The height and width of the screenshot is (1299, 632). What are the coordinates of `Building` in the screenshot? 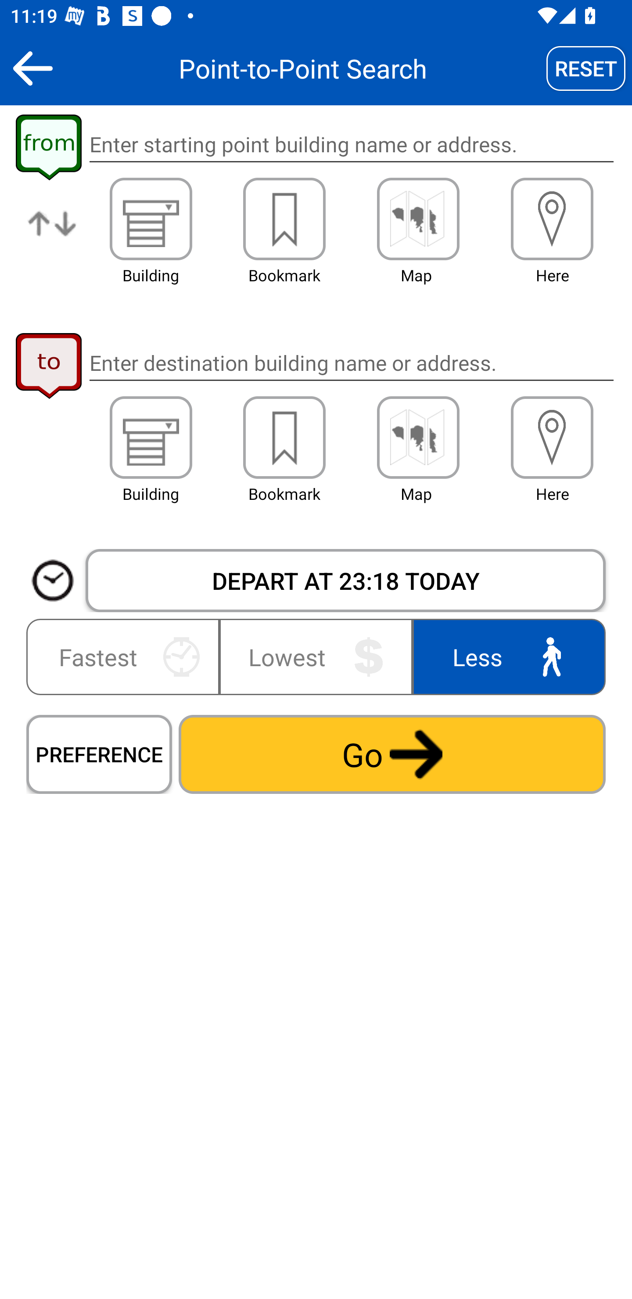 It's located at (151, 438).